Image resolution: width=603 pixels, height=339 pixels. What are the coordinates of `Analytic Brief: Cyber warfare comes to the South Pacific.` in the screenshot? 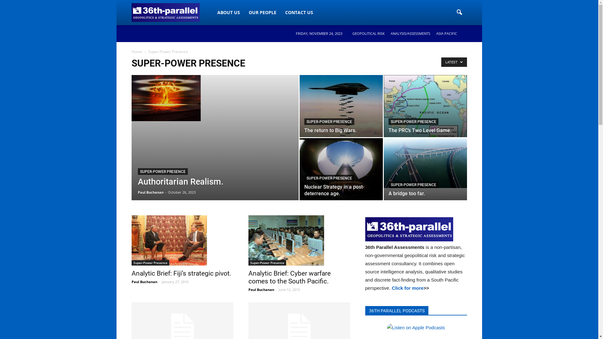 It's located at (286, 240).